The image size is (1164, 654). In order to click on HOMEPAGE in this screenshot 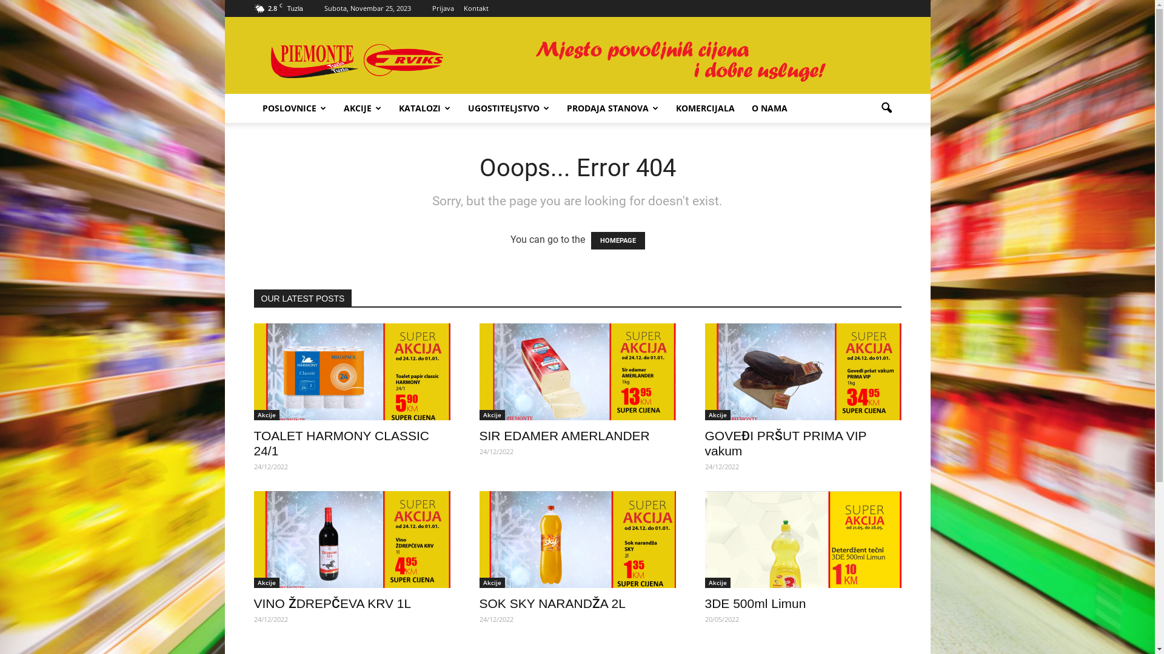, I will do `click(617, 241)`.